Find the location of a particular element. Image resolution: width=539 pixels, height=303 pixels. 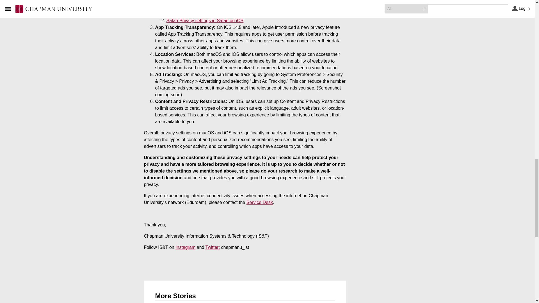

Twitter: is located at coordinates (213, 247).